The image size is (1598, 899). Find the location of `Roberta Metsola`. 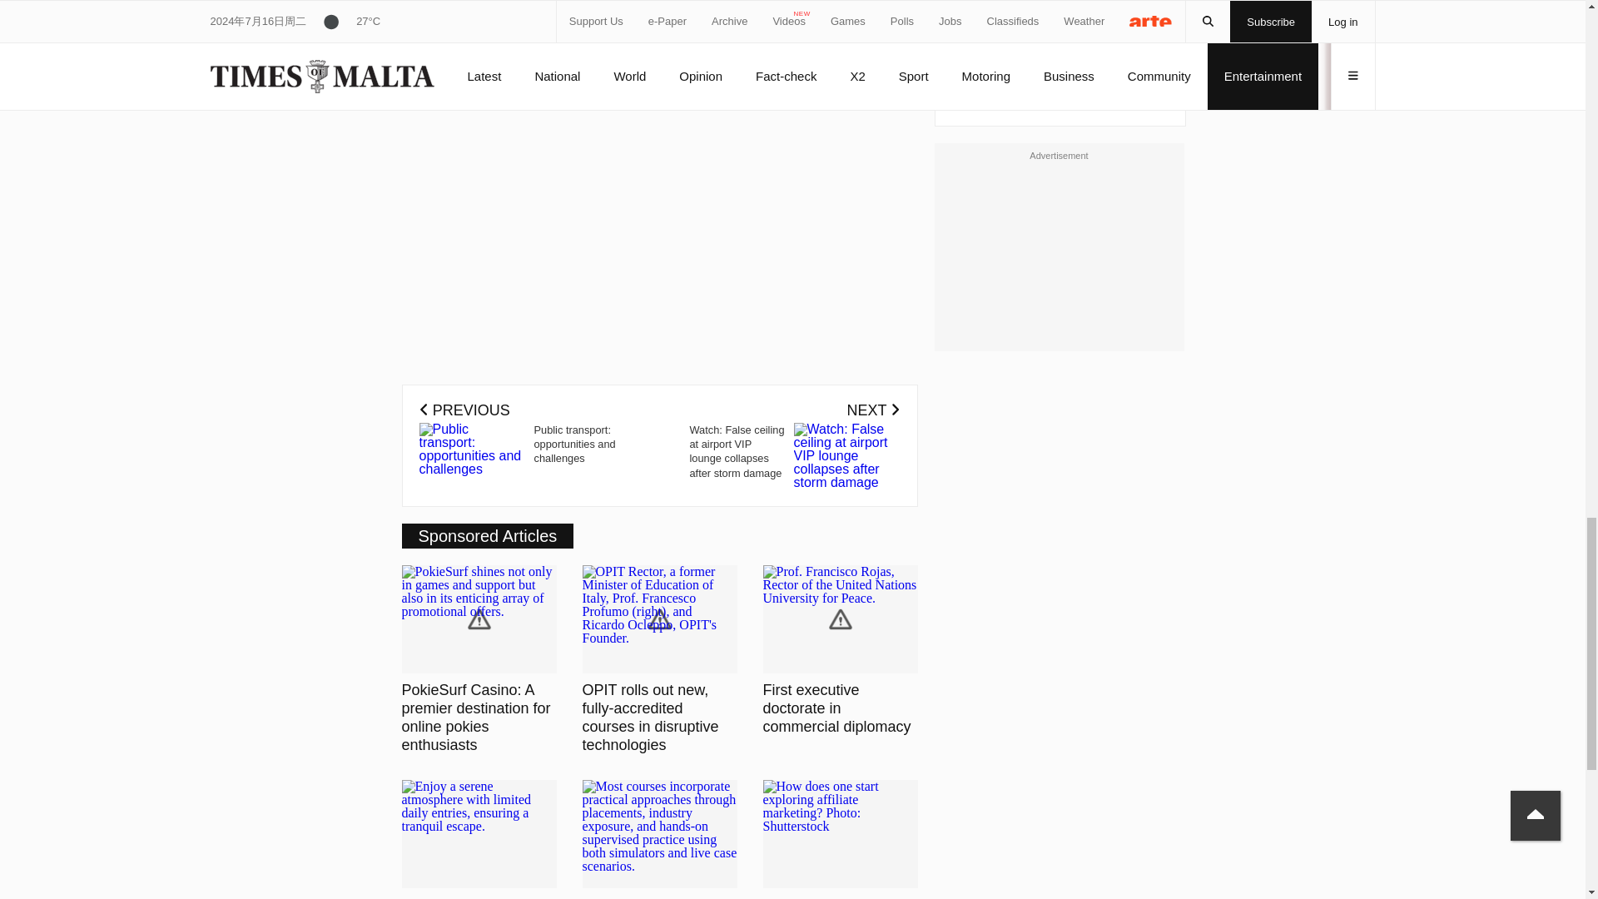

Roberta Metsola is located at coordinates (1044, 10).